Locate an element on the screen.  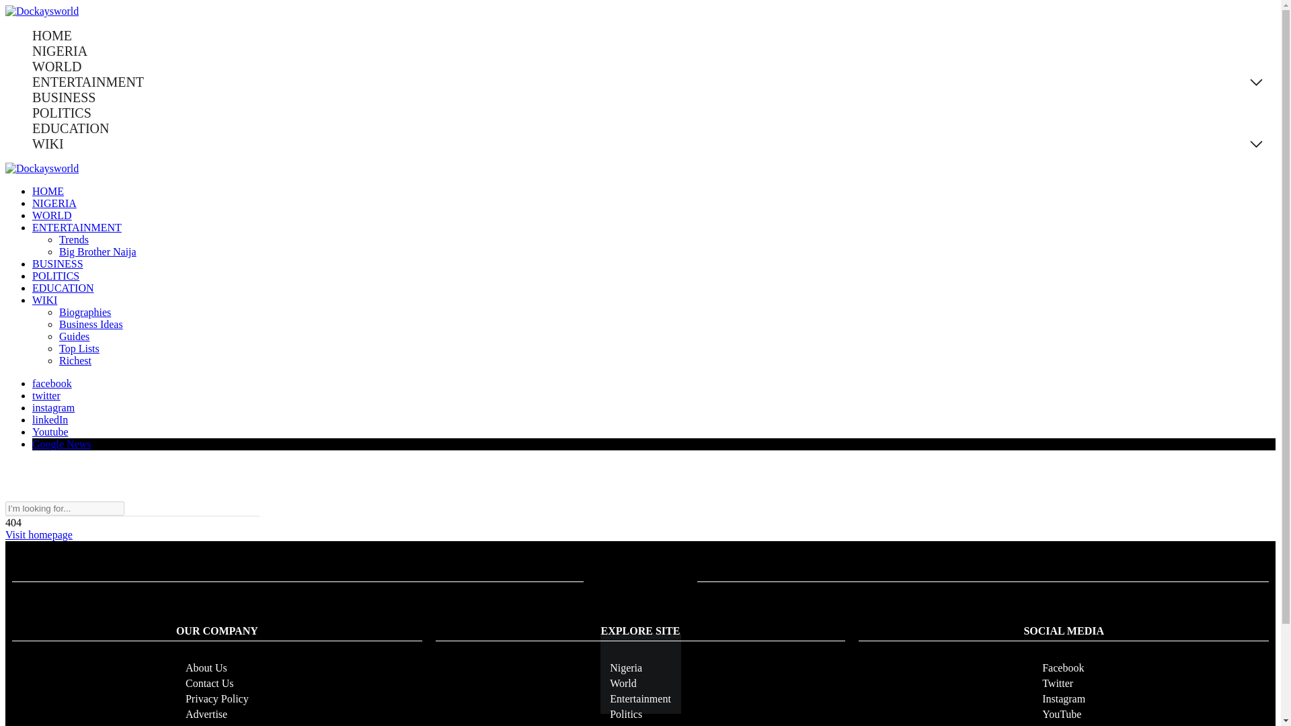
NIGERIA is located at coordinates (54, 203).